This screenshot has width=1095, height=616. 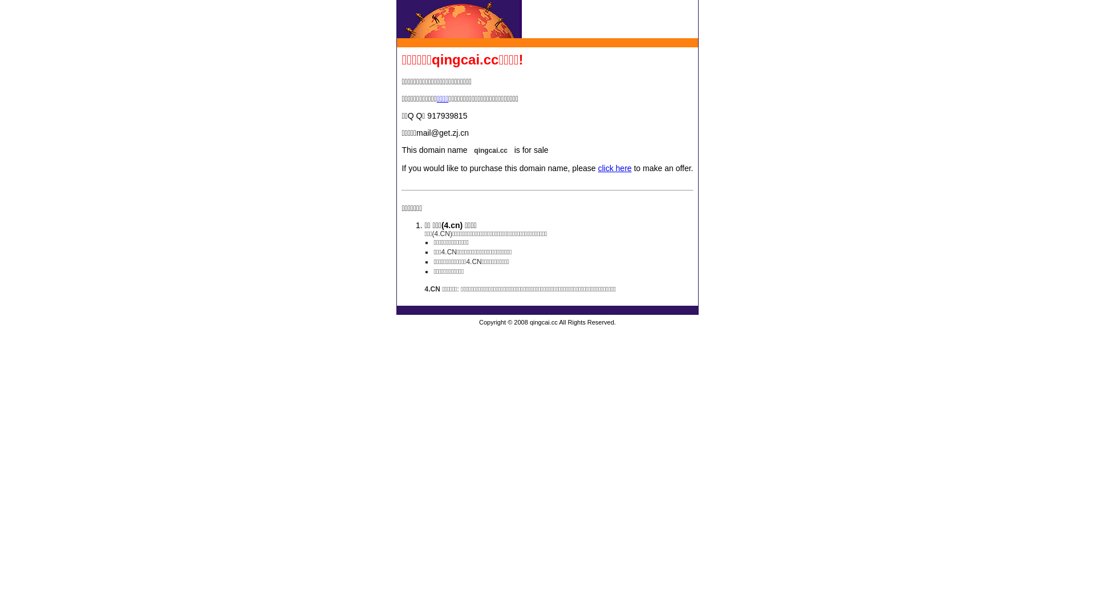 I want to click on click here, so click(x=615, y=168).